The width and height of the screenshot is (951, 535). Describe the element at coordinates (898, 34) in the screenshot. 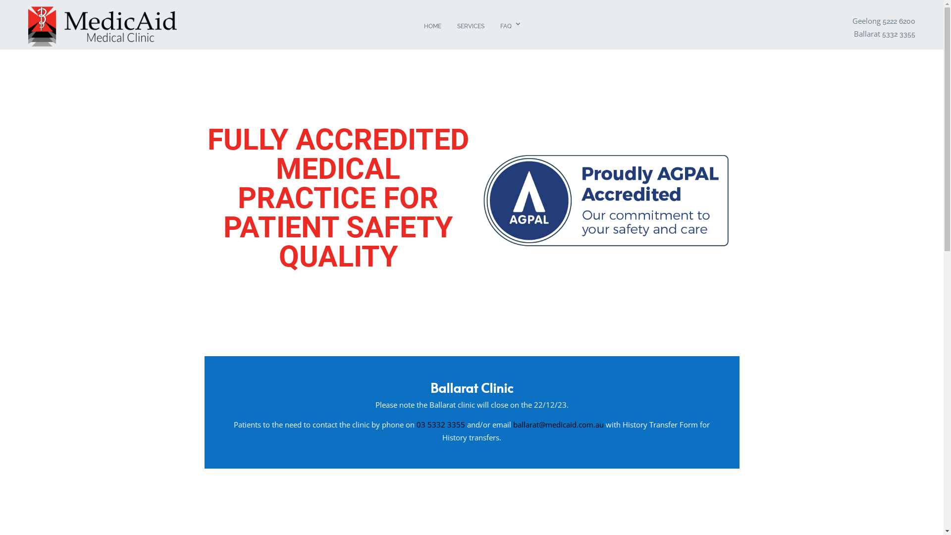

I see `5332 3355` at that location.